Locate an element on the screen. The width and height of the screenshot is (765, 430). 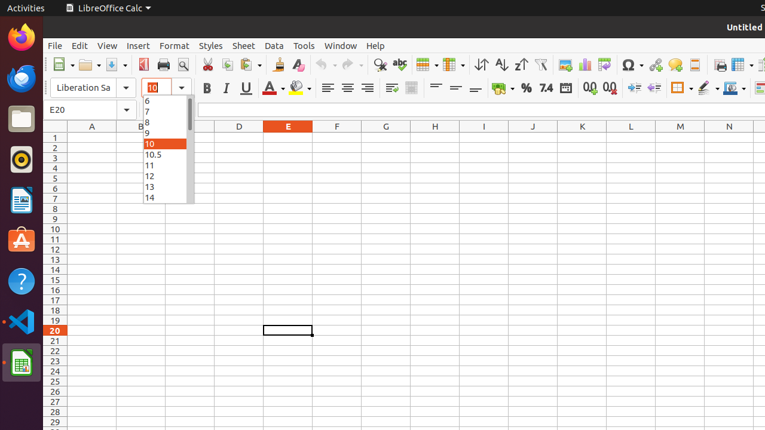
Clear is located at coordinates (298, 64).